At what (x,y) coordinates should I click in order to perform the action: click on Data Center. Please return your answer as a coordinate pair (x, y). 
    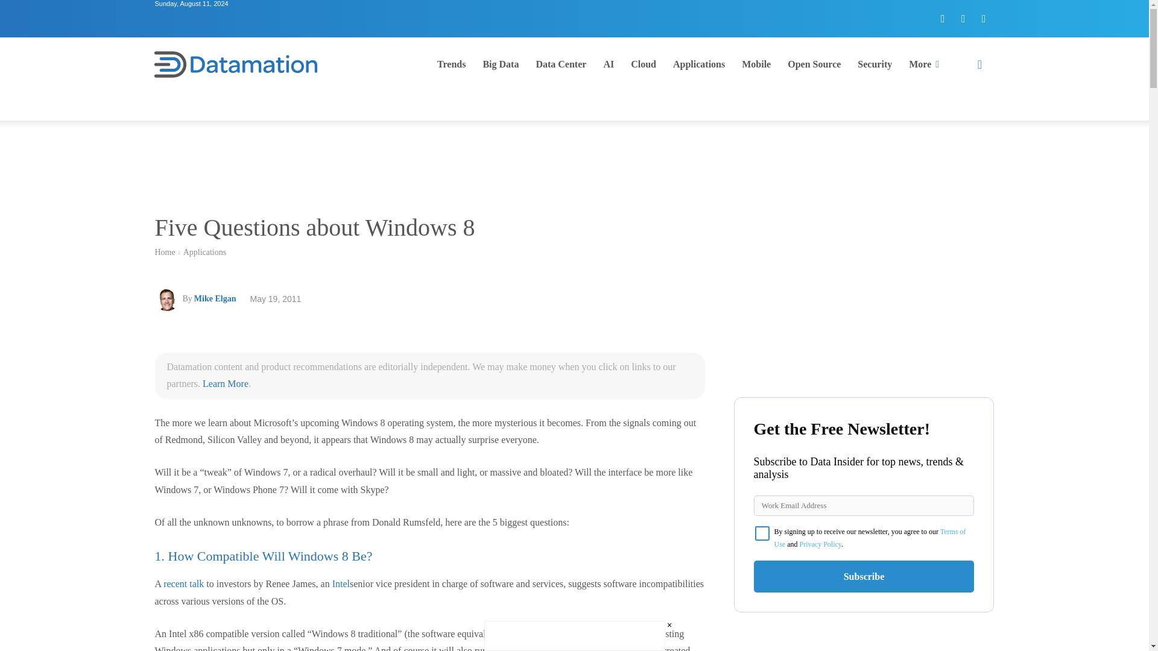
    Looking at the image, I should click on (561, 64).